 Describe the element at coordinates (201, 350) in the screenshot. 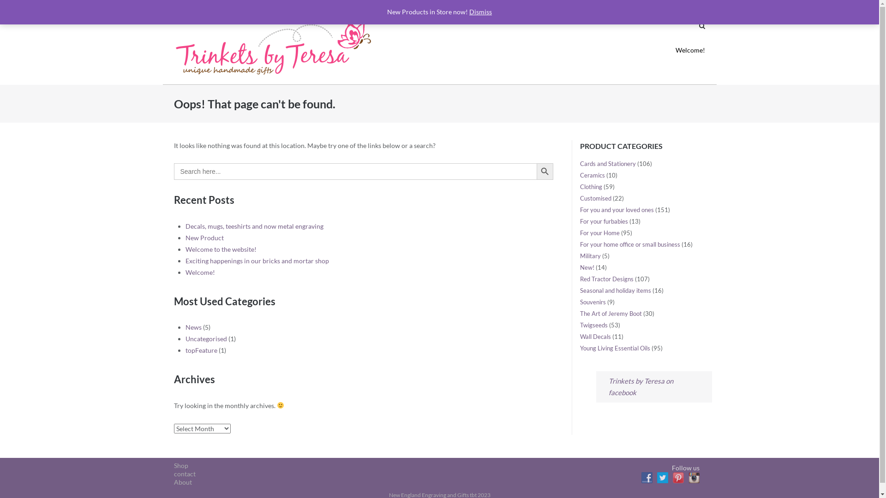

I see `topFeature` at that location.